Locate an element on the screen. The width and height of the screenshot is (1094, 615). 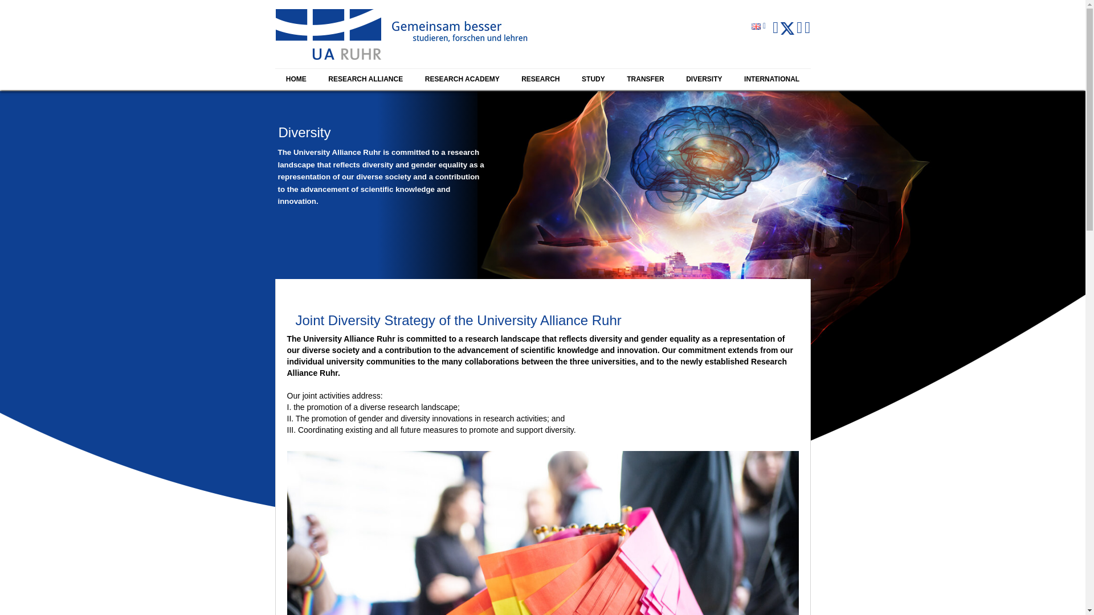
RESEARCH ALLIANCE is located at coordinates (365, 79).